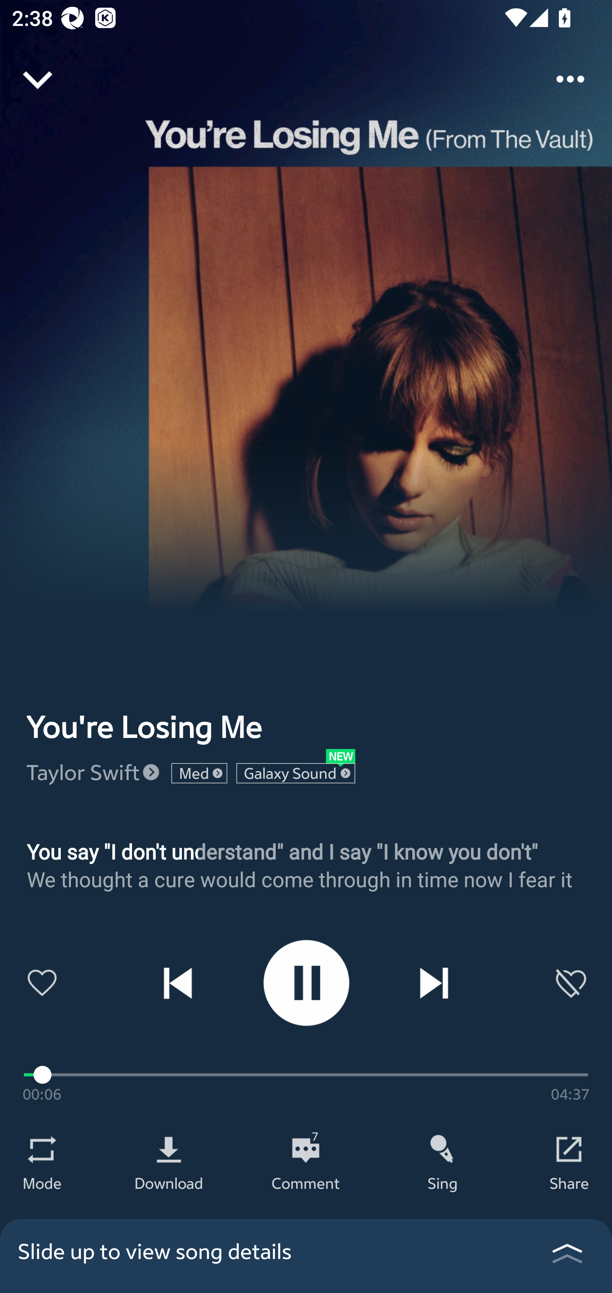 The image size is (612, 1293). I want to click on Med, so click(199, 773).